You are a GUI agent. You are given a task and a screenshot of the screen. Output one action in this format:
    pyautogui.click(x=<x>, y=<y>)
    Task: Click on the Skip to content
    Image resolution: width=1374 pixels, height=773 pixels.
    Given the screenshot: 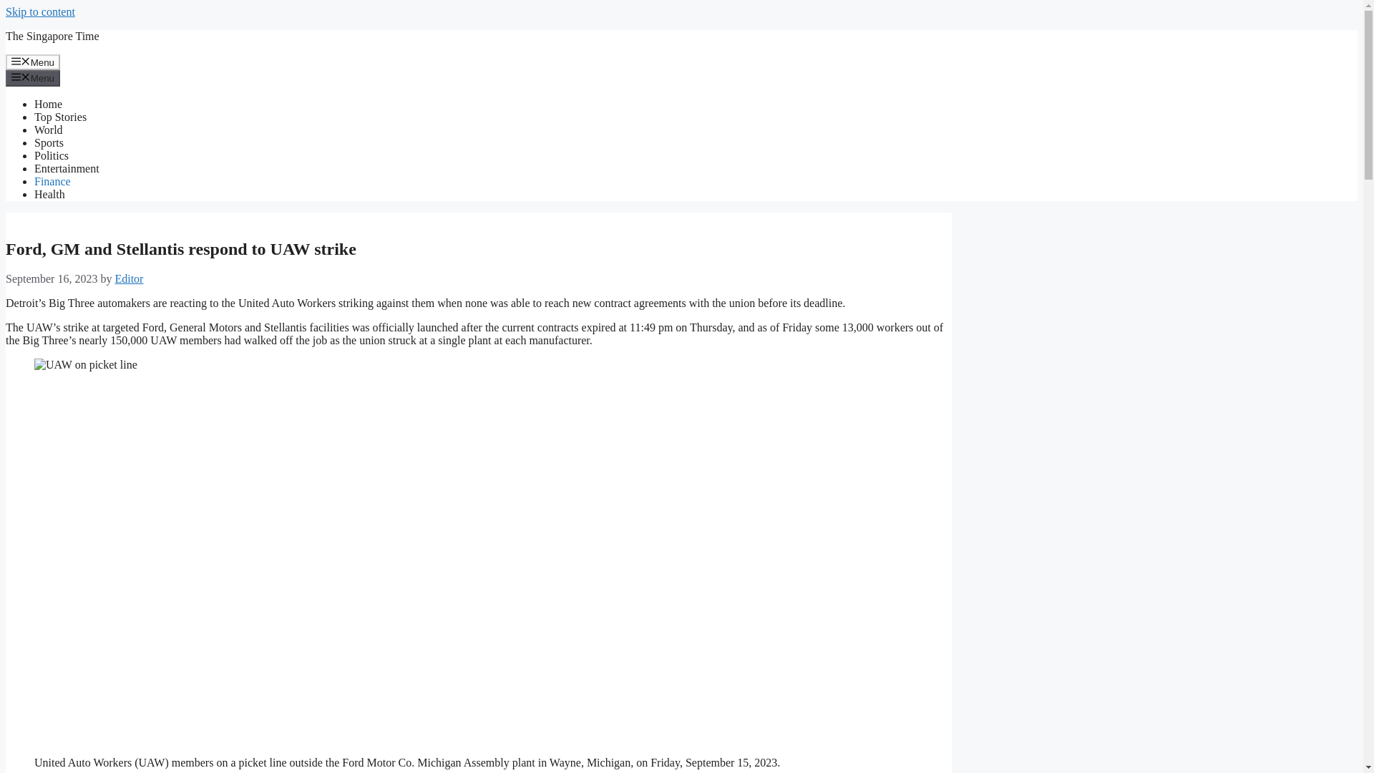 What is the action you would take?
    pyautogui.click(x=40, y=11)
    